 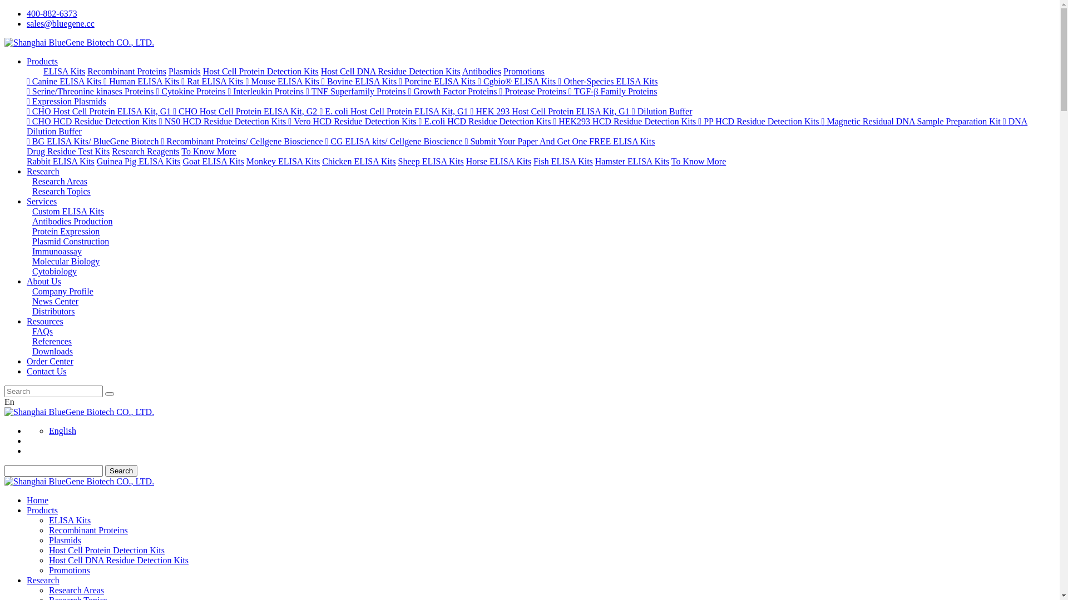 What do you see at coordinates (127, 71) in the screenshot?
I see `Recombinant Proteins` at bounding box center [127, 71].